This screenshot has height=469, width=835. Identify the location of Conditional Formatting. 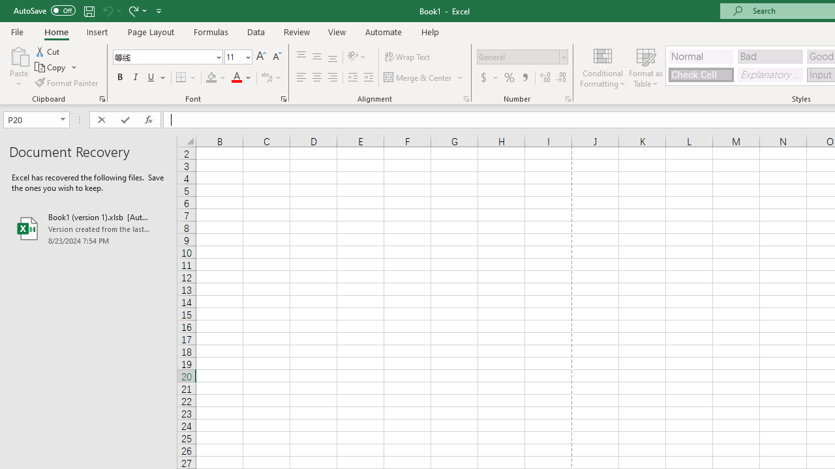
(603, 66).